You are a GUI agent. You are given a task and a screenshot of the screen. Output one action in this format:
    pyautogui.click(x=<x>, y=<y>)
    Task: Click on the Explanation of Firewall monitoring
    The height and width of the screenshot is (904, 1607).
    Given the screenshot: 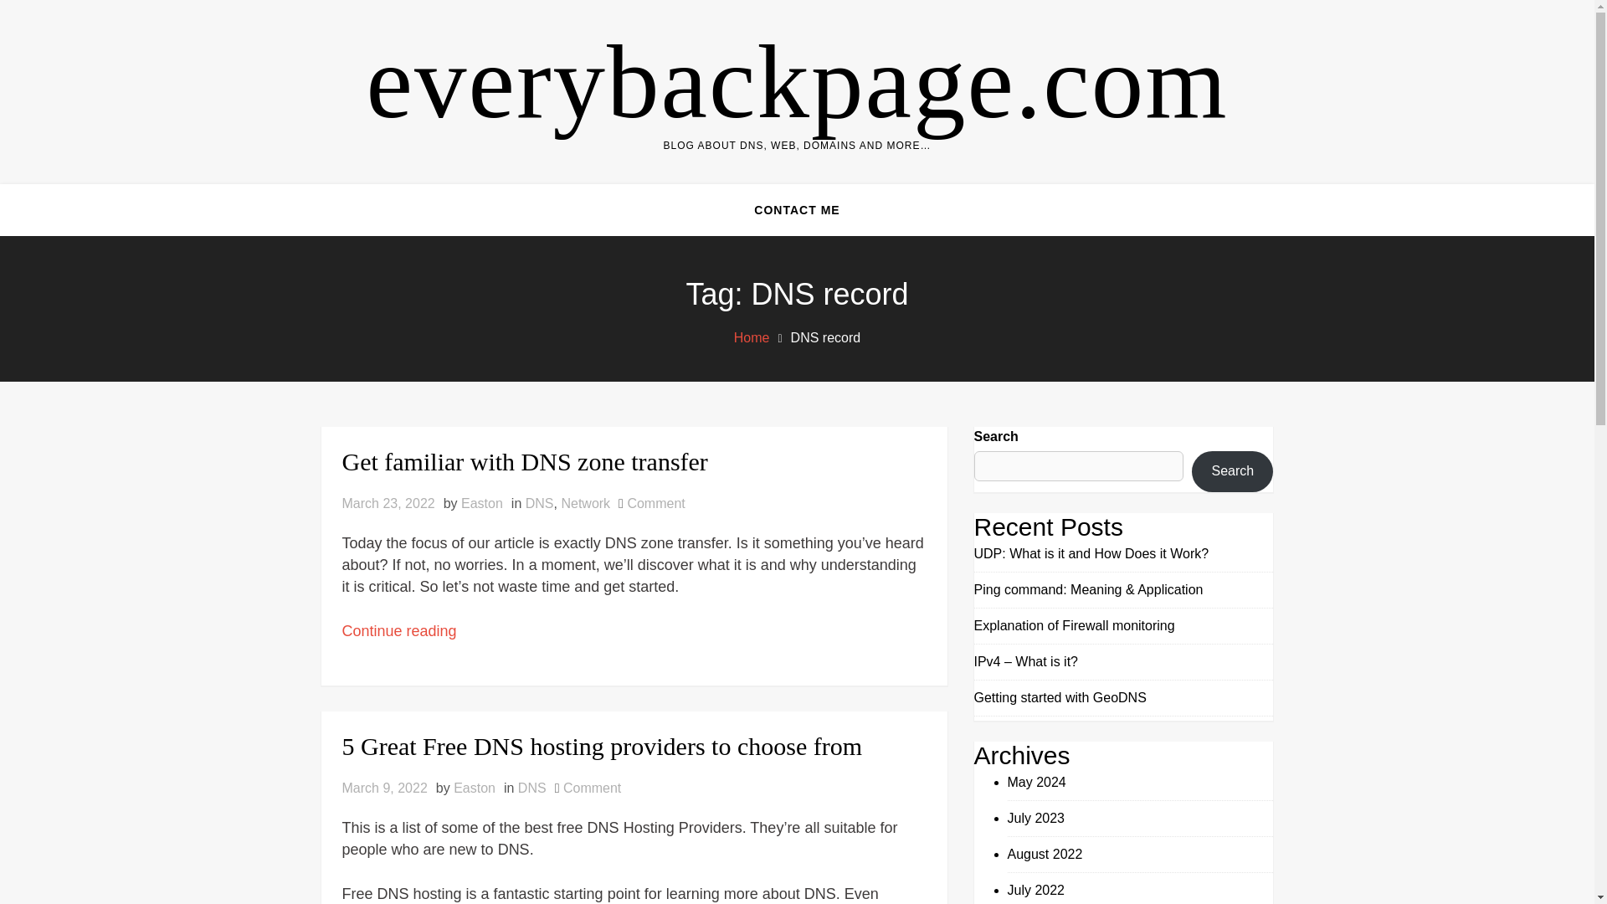 What is the action you would take?
    pyautogui.click(x=797, y=82)
    